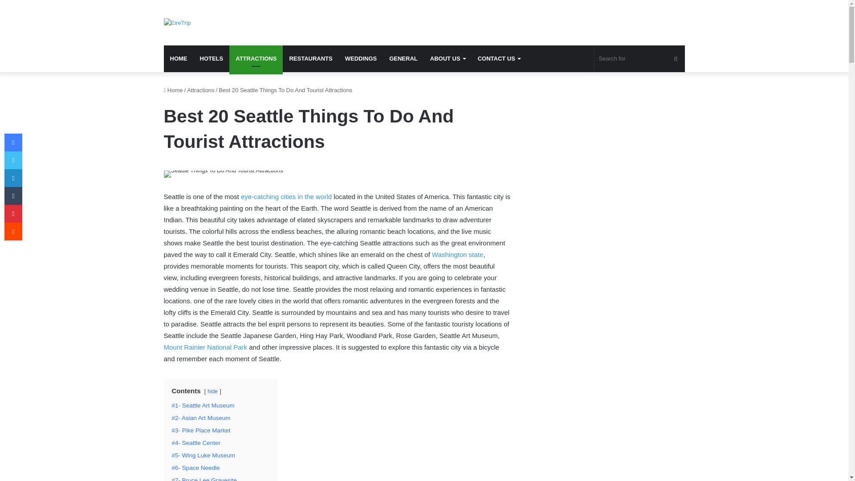 The height and width of the screenshot is (481, 855). What do you see at coordinates (286, 197) in the screenshot?
I see `eye-catching cities in the world` at bounding box center [286, 197].